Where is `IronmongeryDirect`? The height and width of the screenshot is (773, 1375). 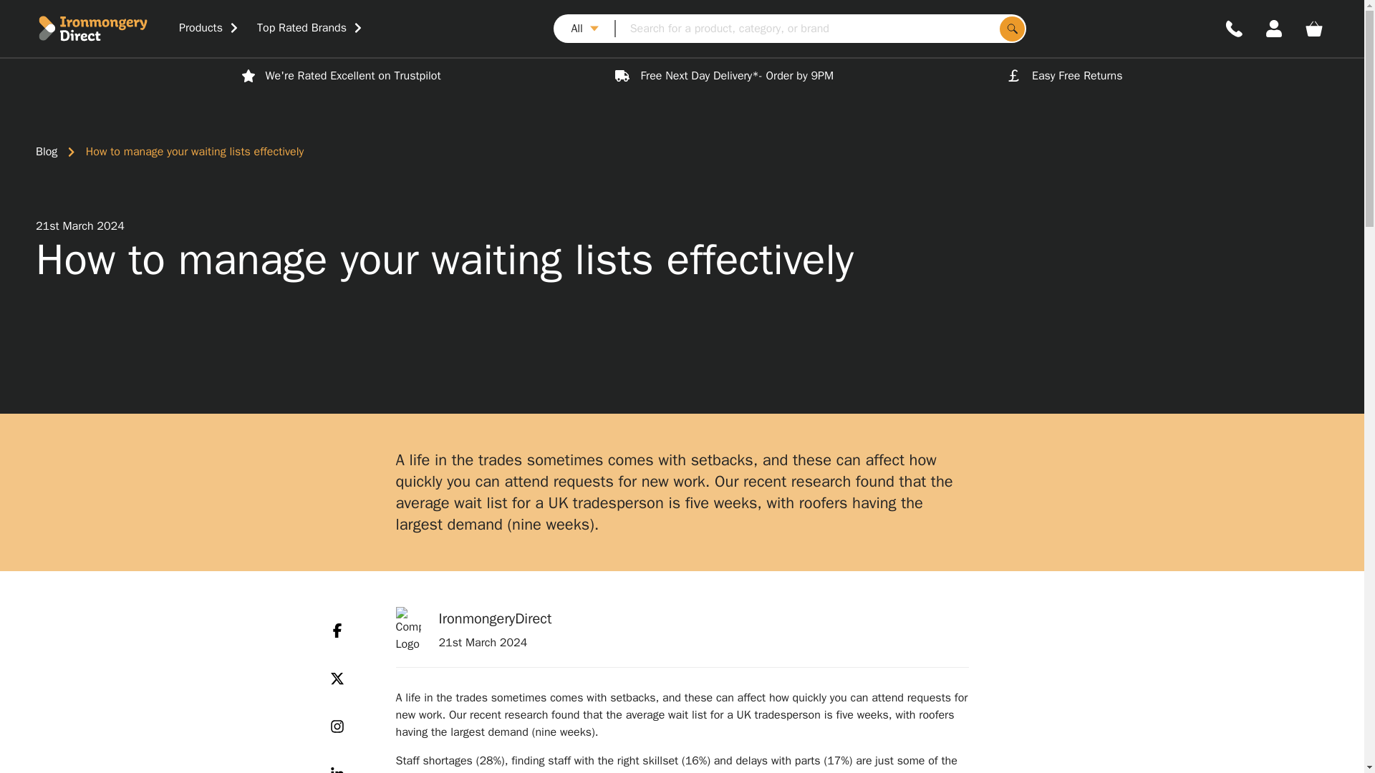 IronmongeryDirect is located at coordinates (107, 29).